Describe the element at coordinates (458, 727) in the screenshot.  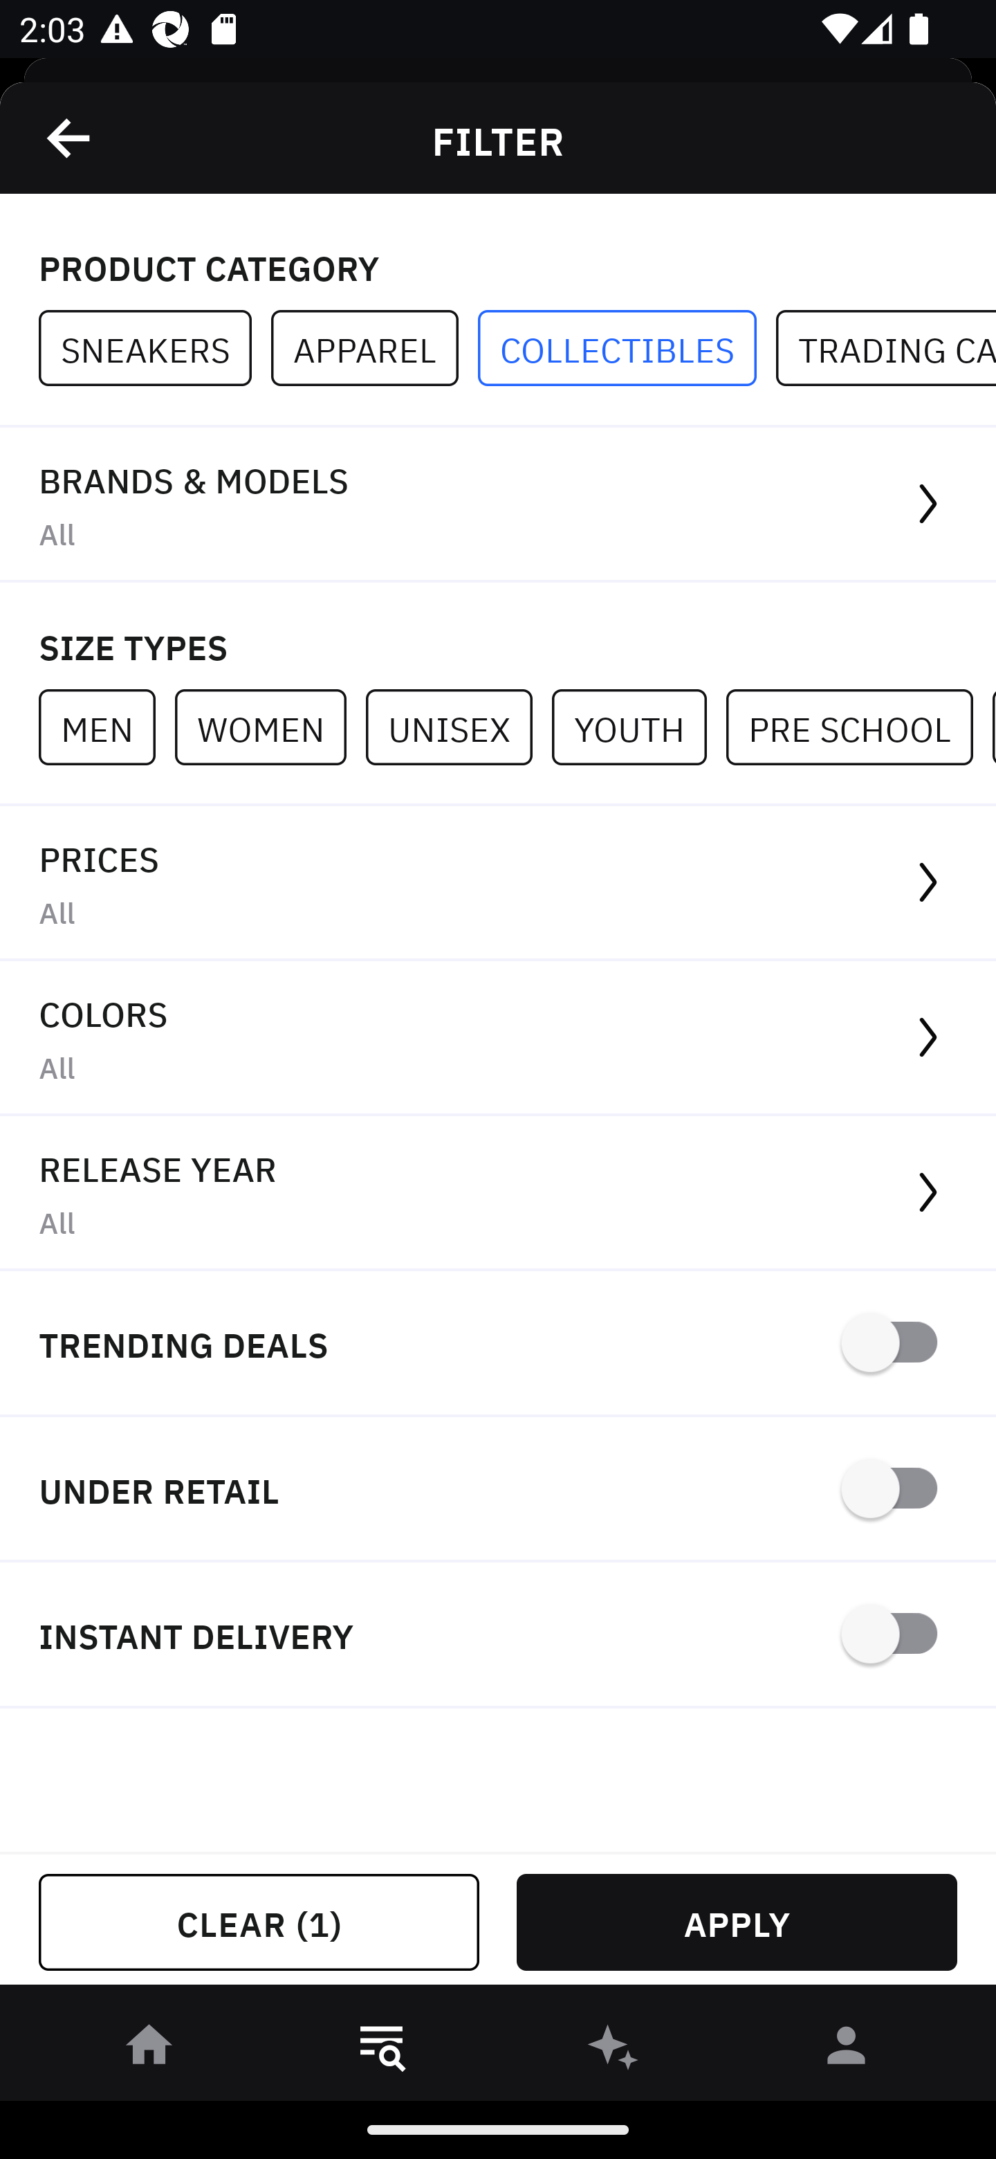
I see `UNISEX` at that location.